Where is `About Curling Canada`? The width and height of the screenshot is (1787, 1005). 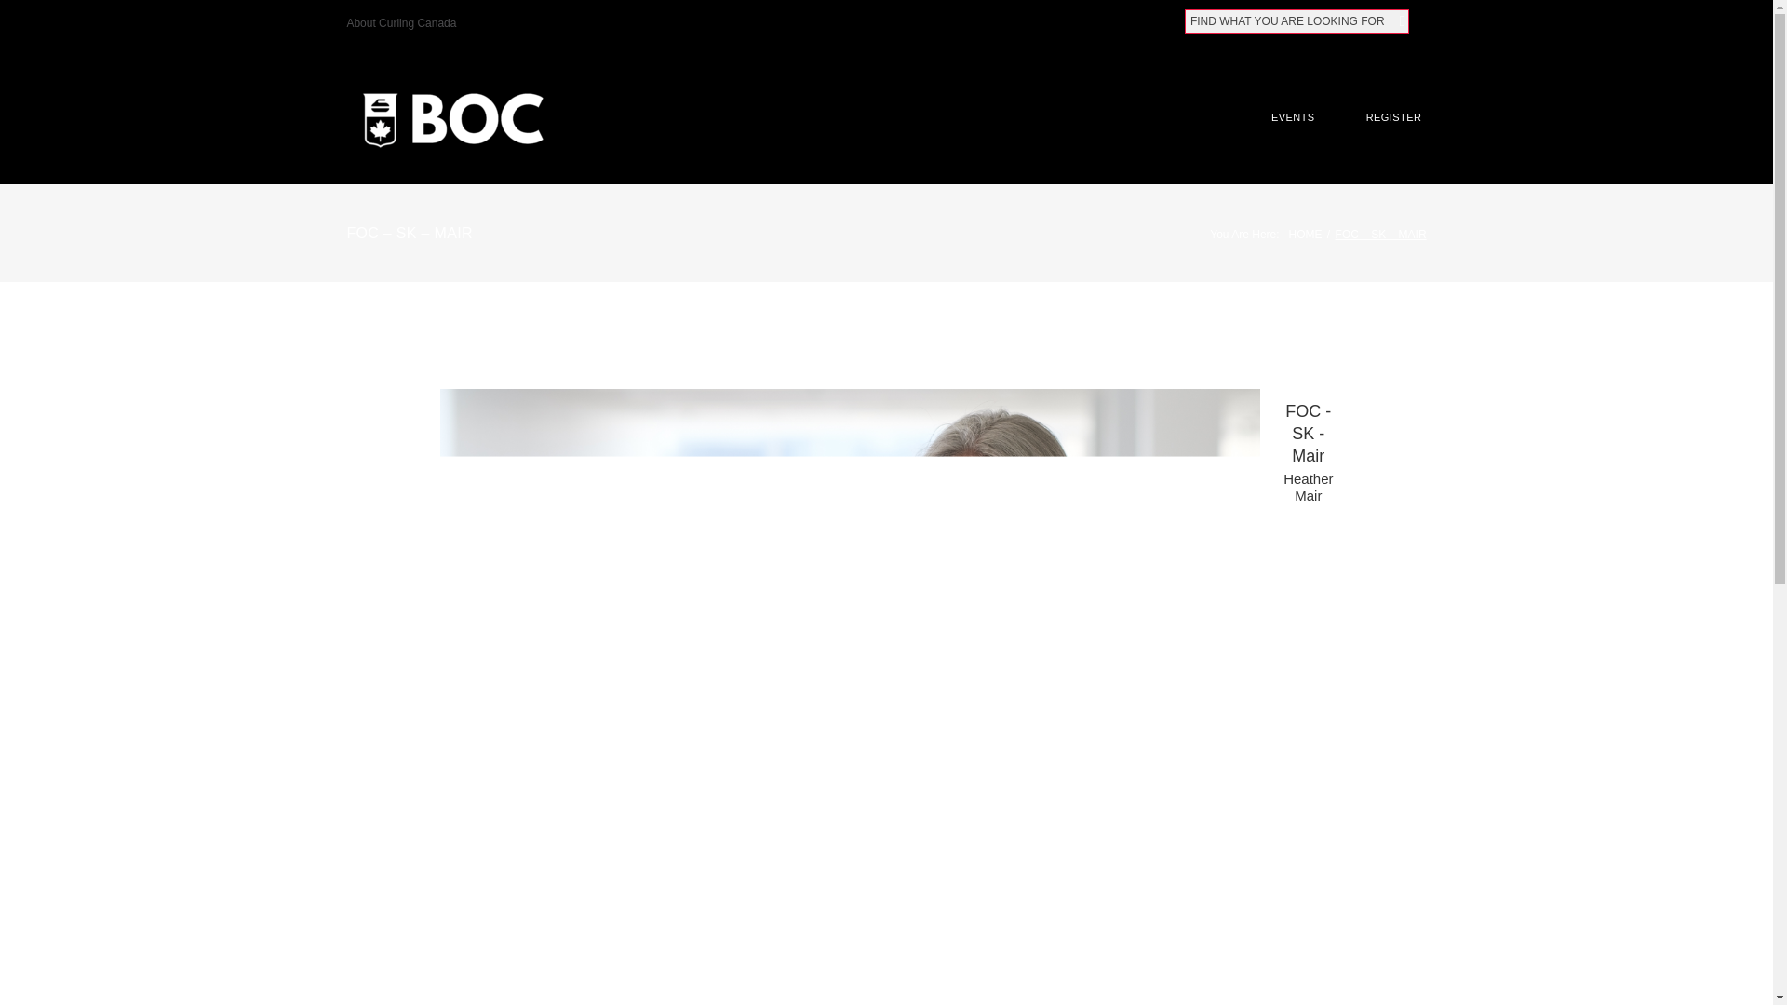
About Curling Canada is located at coordinates (400, 23).